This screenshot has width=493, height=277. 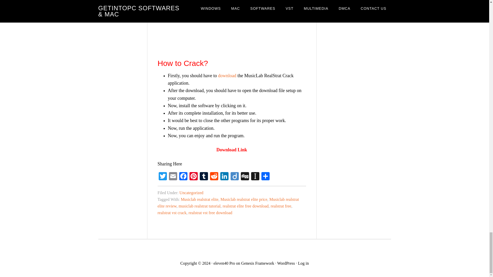 What do you see at coordinates (244, 199) in the screenshot?
I see `Musiclab realstrat elite price` at bounding box center [244, 199].